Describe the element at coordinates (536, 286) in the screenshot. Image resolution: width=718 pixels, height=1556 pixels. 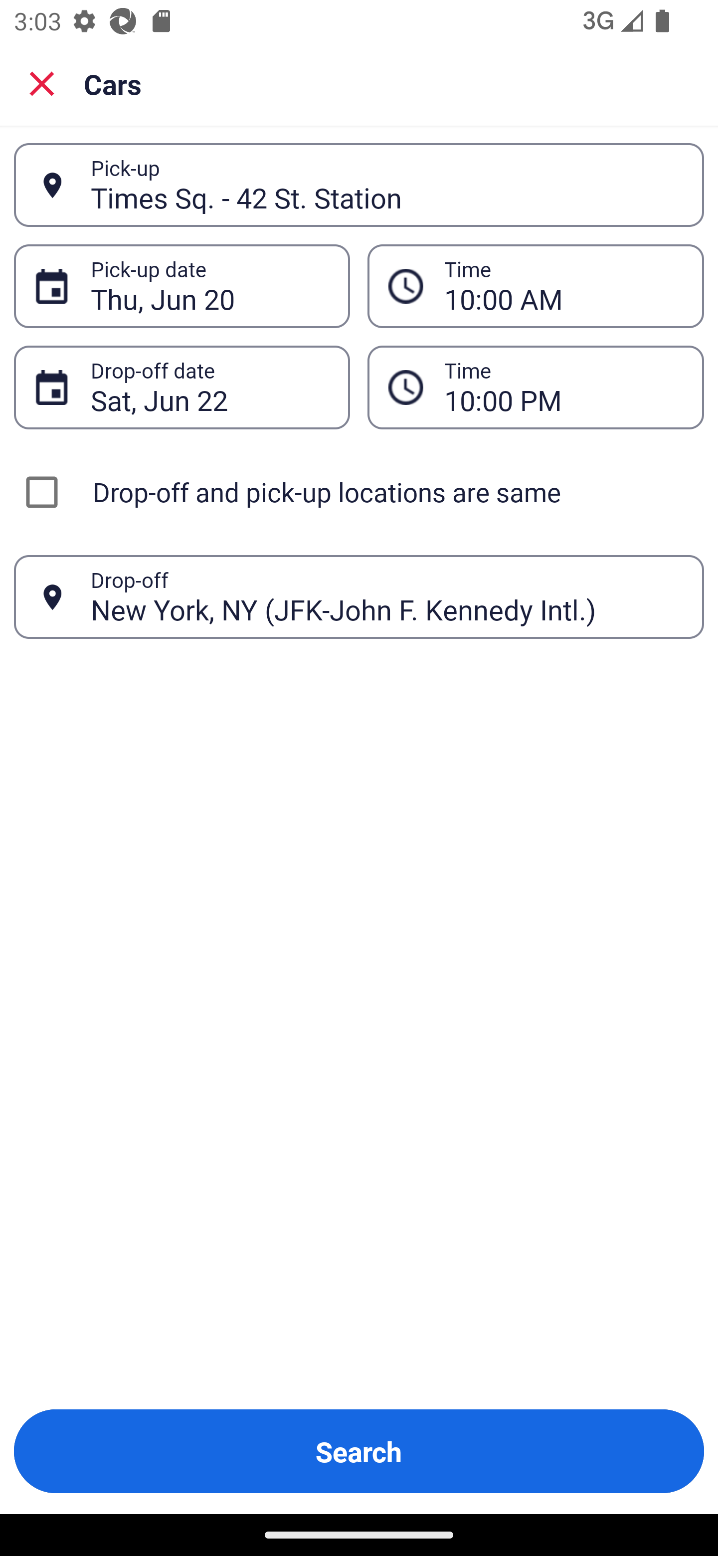
I see `10:00 AM` at that location.